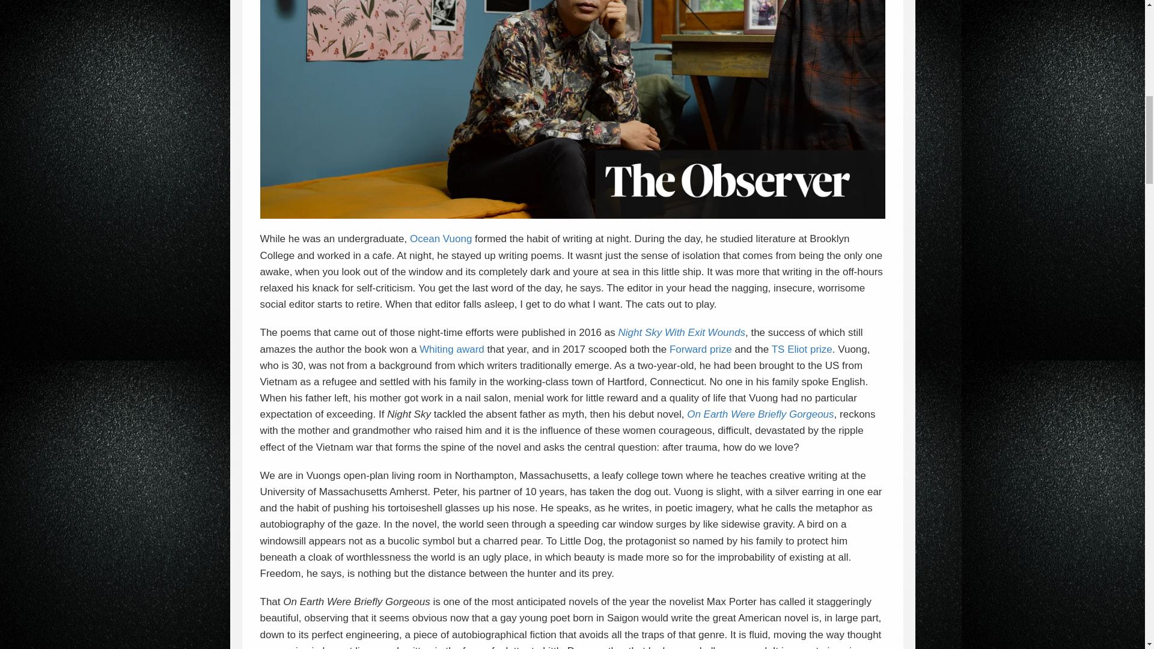 The width and height of the screenshot is (1154, 649). I want to click on Whiting award, so click(452, 349).